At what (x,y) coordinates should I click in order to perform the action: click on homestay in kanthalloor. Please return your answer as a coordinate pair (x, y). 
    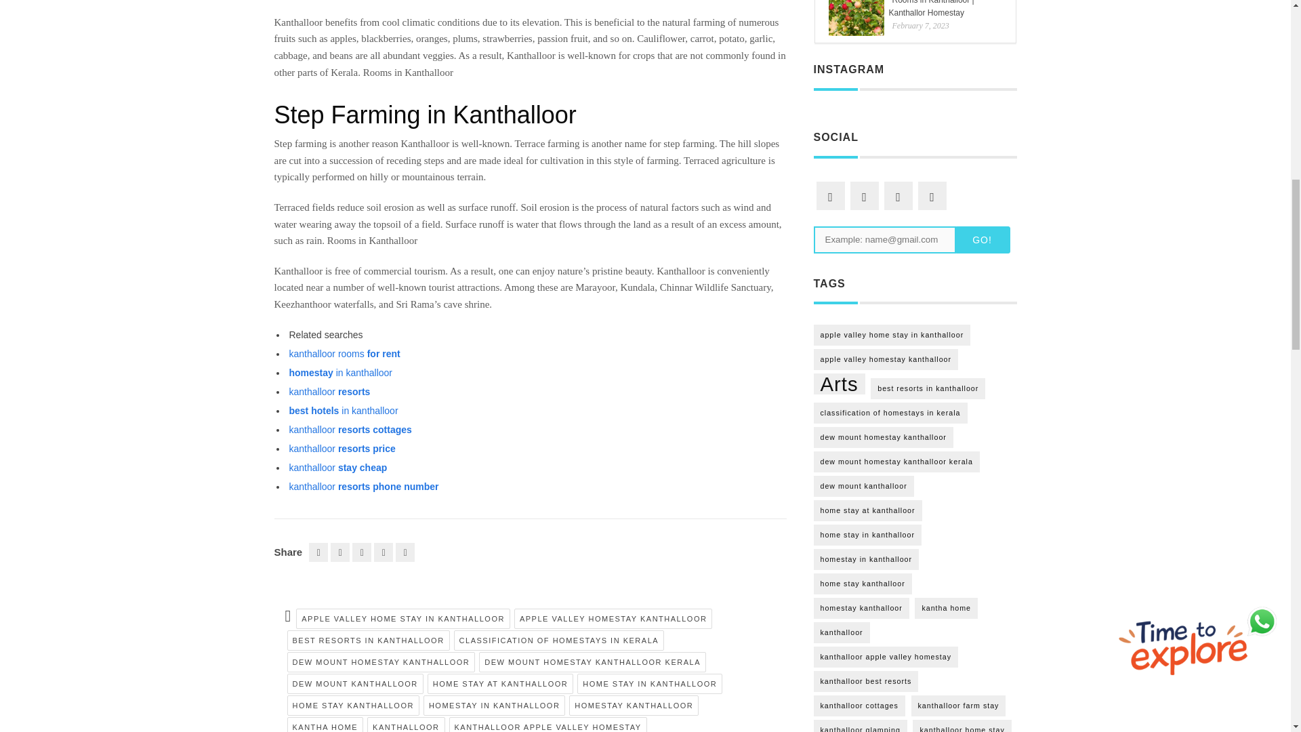
    Looking at the image, I should click on (340, 373).